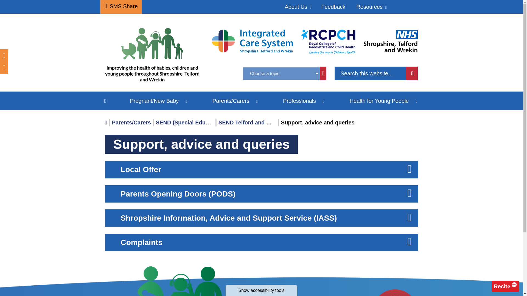 The image size is (527, 296). What do you see at coordinates (371, 7) in the screenshot?
I see `Resources` at bounding box center [371, 7].